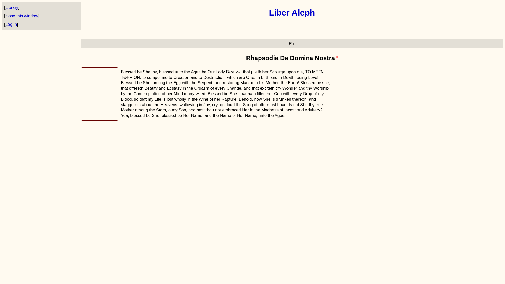 This screenshot has width=505, height=284. What do you see at coordinates (11, 24) in the screenshot?
I see `Log in` at bounding box center [11, 24].